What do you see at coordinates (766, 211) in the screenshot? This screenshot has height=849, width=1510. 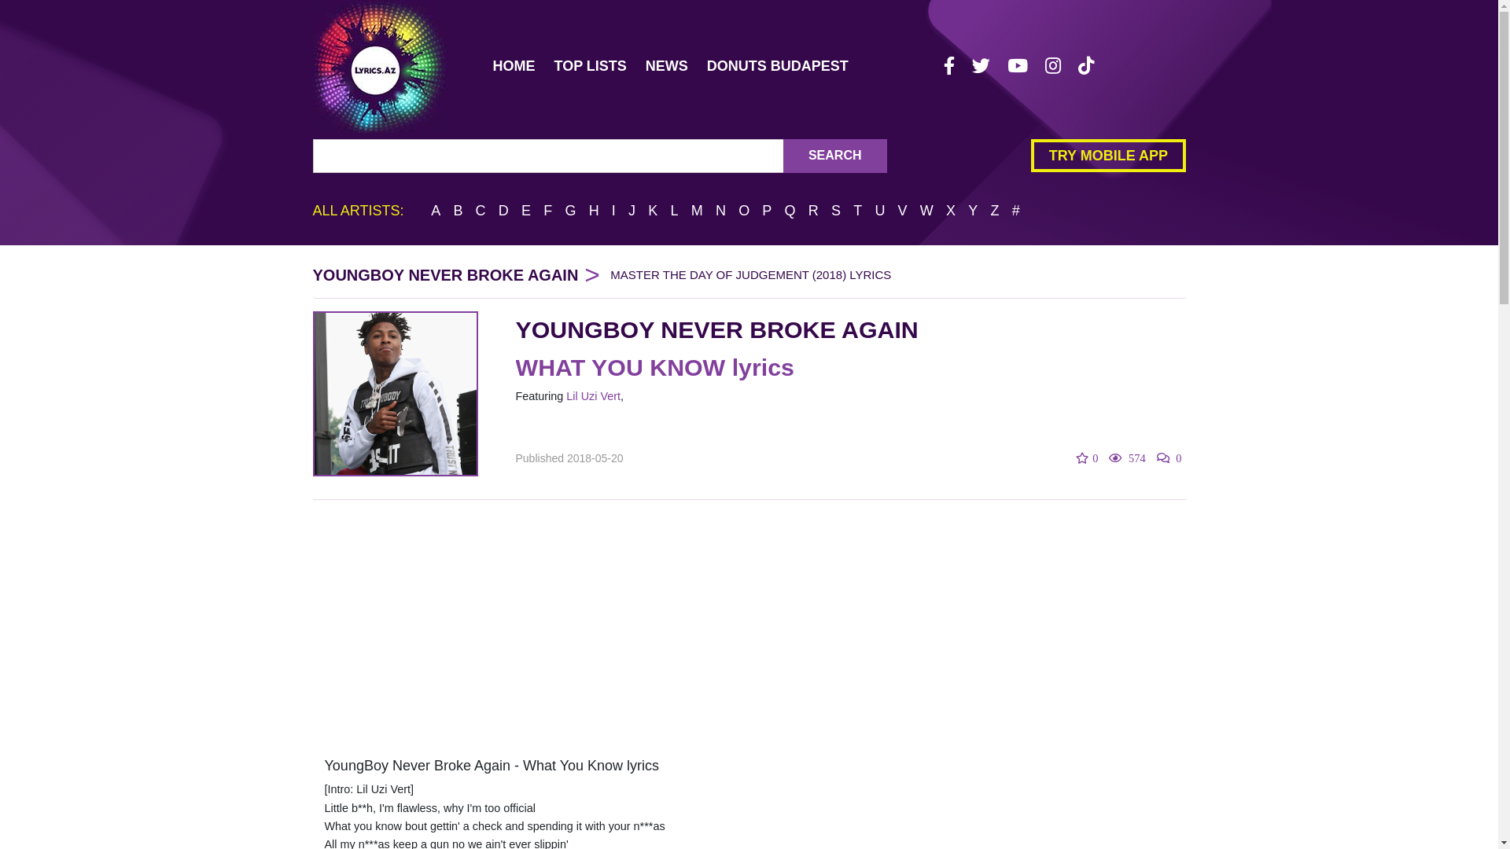 I see `P` at bounding box center [766, 211].